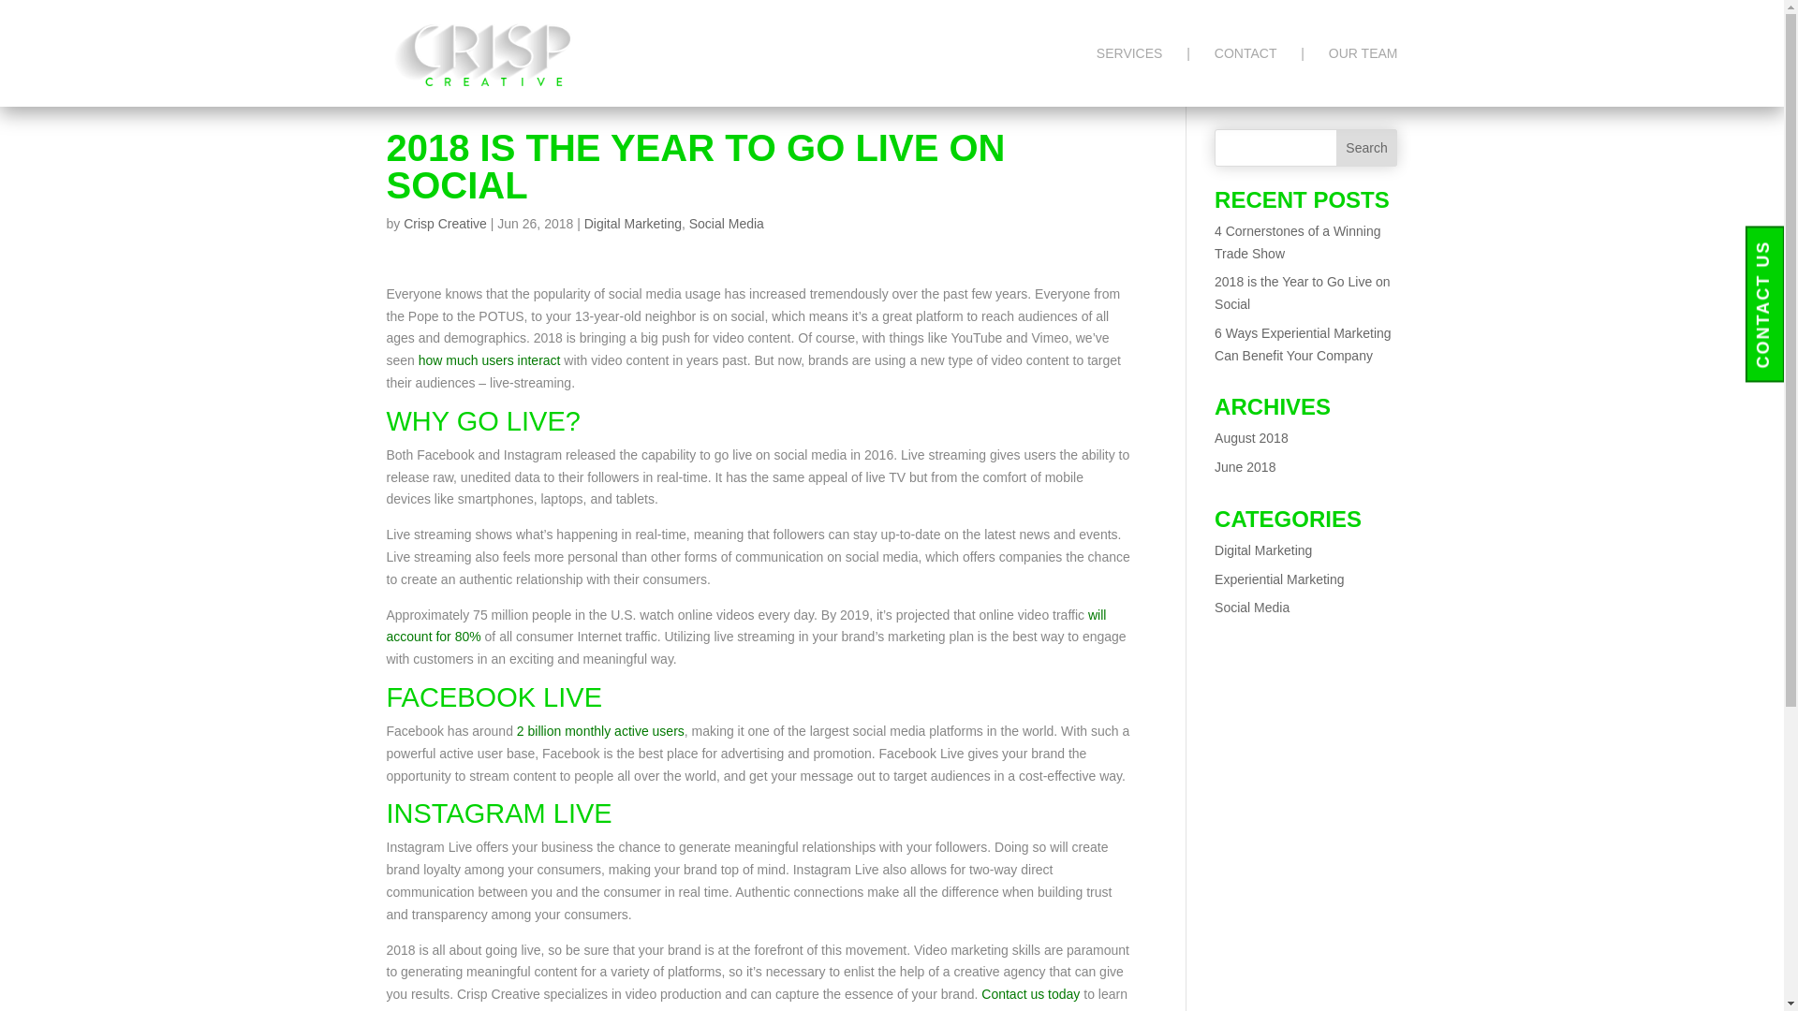 Image resolution: width=1798 pixels, height=1011 pixels. What do you see at coordinates (1367, 148) in the screenshot?
I see `Search` at bounding box center [1367, 148].